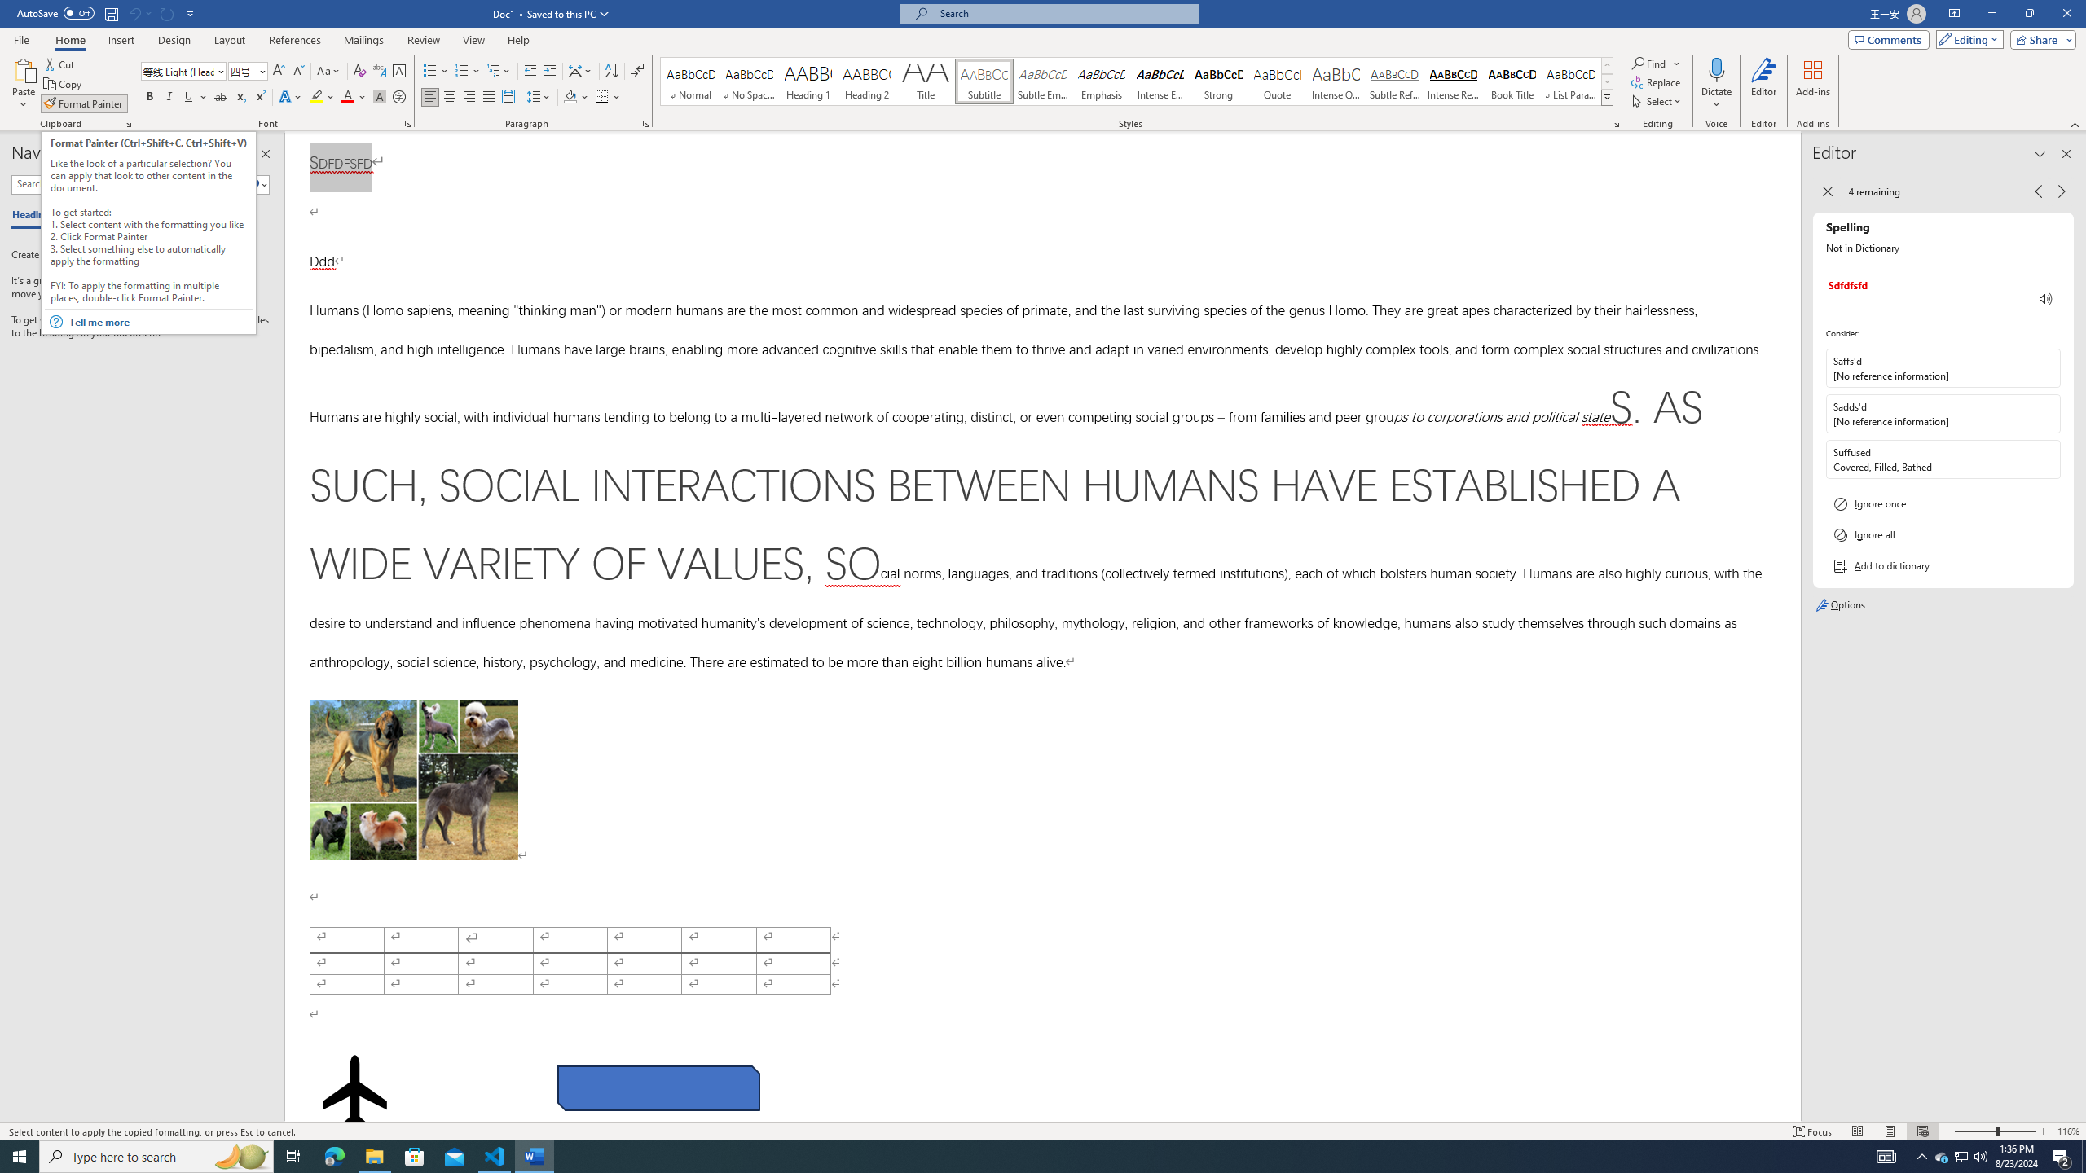 This screenshot has height=1173, width=2086. Describe the element at coordinates (1813, 1131) in the screenshot. I see `Focus ` at that location.